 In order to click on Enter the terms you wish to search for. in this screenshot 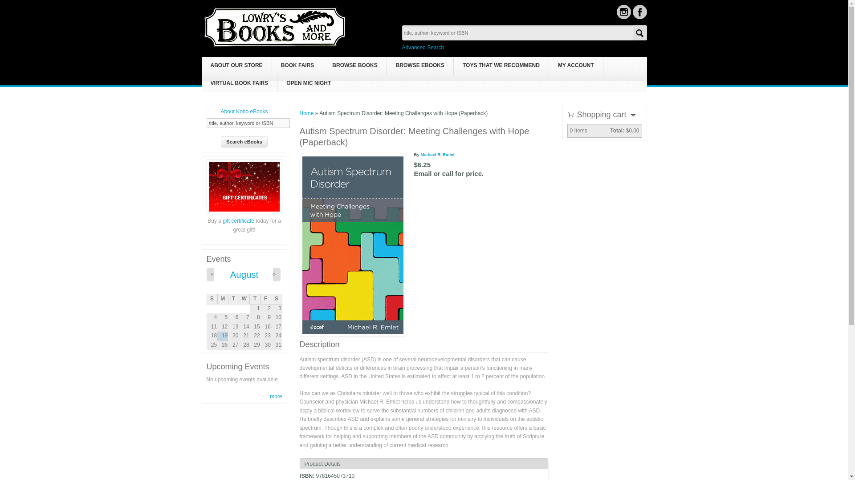, I will do `click(524, 33)`.